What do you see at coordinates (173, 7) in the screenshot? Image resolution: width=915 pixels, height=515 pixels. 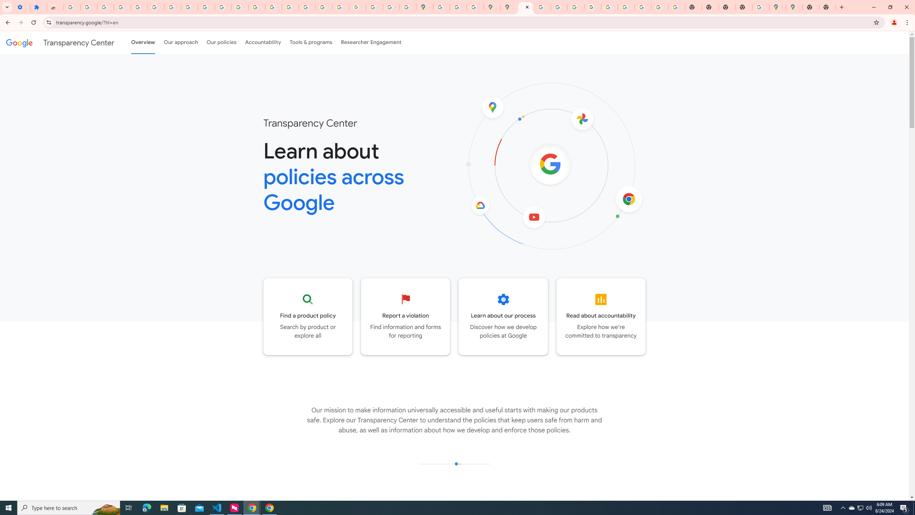 I see `Google Account Help` at bounding box center [173, 7].